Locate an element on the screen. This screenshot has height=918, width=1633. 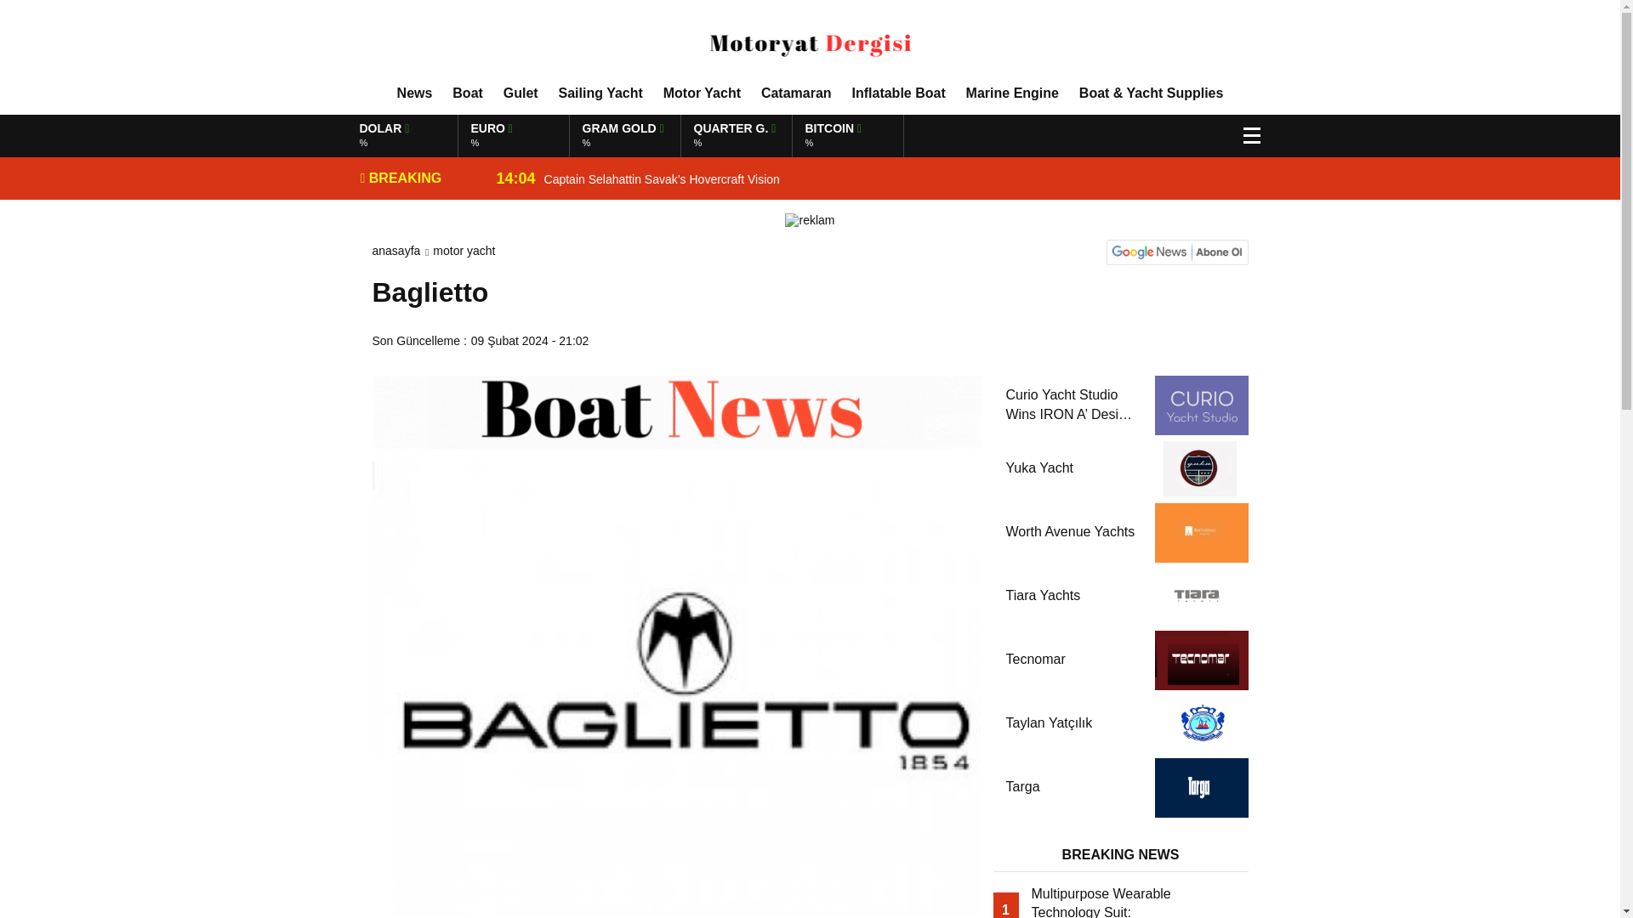
Motor Yacht is located at coordinates (702, 93).